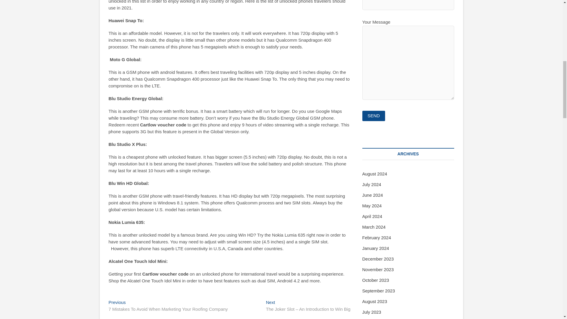 The width and height of the screenshot is (567, 319). What do you see at coordinates (376, 248) in the screenshot?
I see `January 2024` at bounding box center [376, 248].